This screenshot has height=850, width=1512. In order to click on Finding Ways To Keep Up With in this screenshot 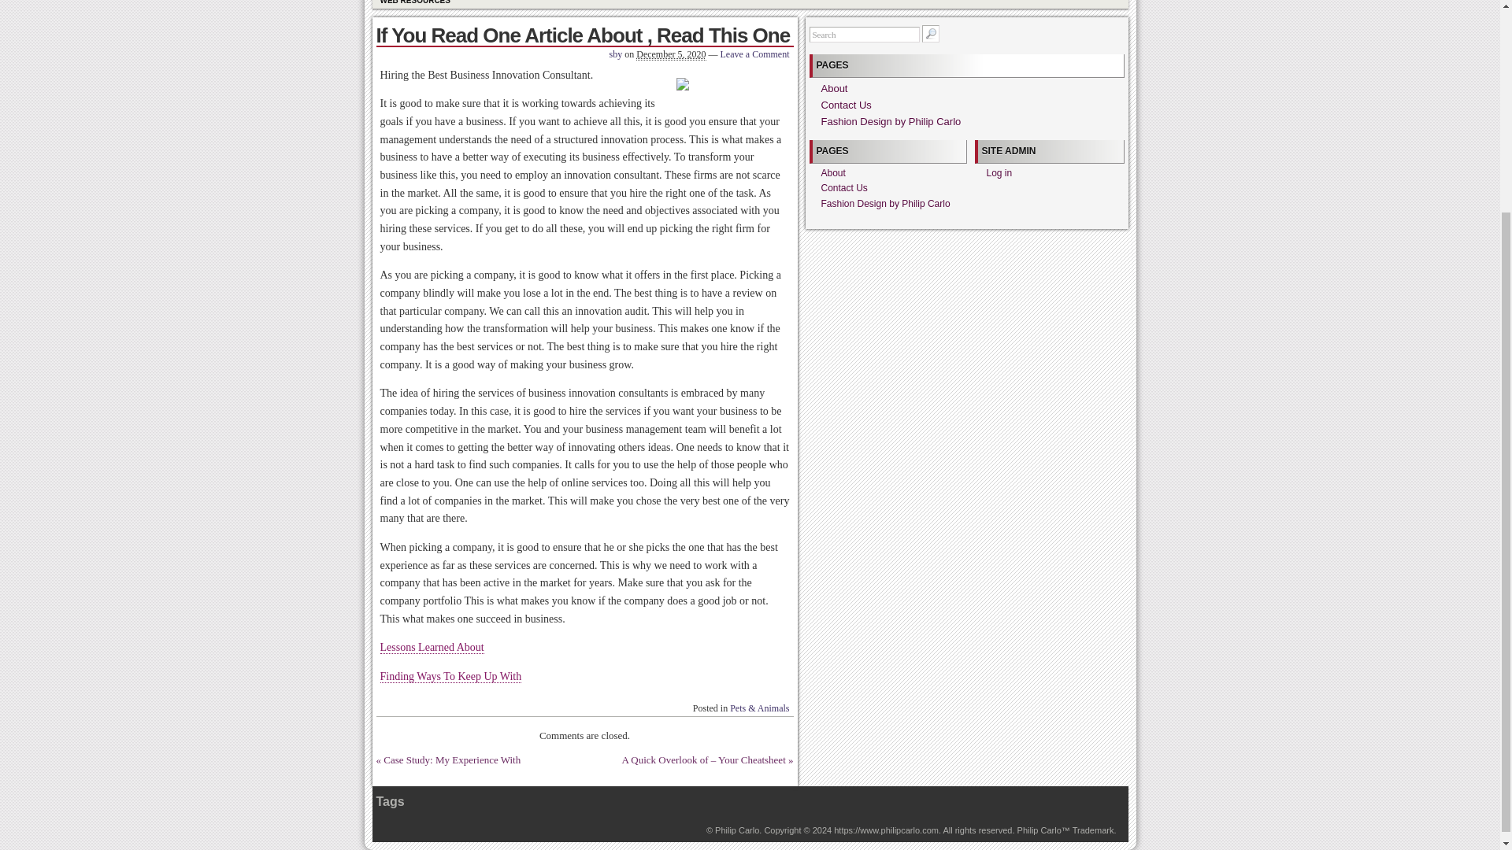, I will do `click(450, 677)`.